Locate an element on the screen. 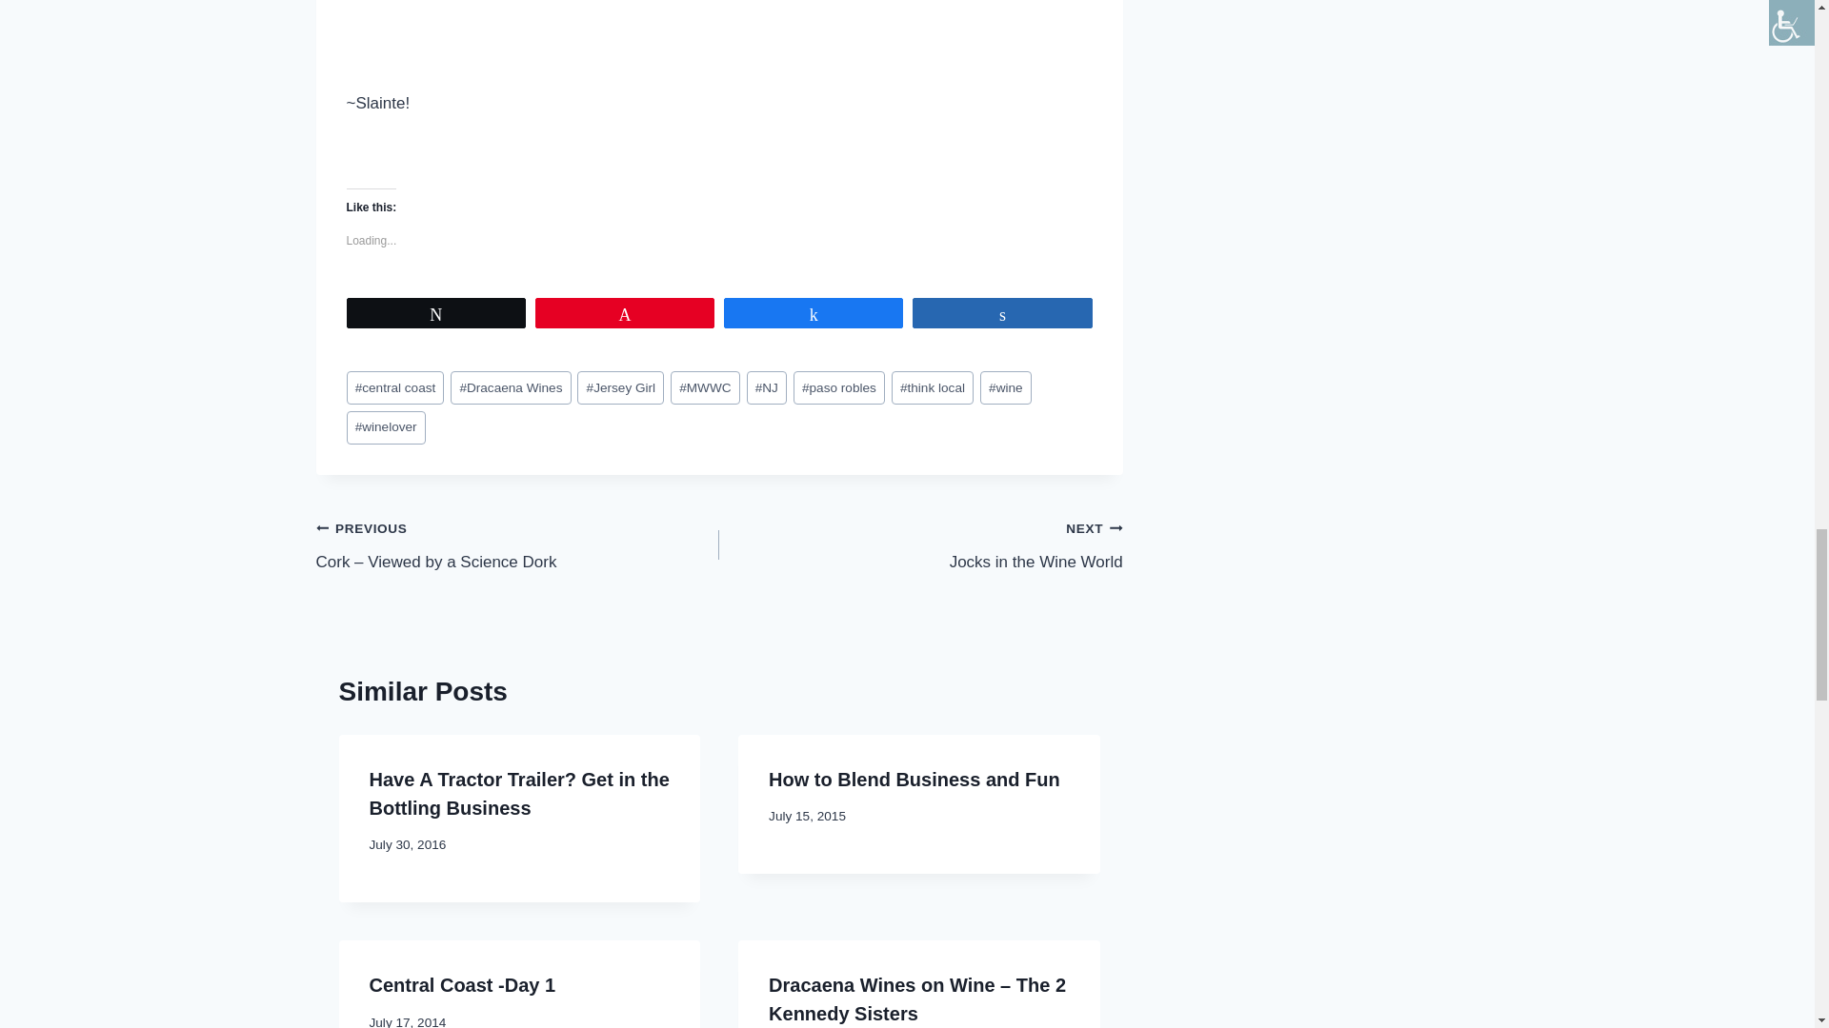 Image resolution: width=1829 pixels, height=1028 pixels. paso robles is located at coordinates (839, 387).